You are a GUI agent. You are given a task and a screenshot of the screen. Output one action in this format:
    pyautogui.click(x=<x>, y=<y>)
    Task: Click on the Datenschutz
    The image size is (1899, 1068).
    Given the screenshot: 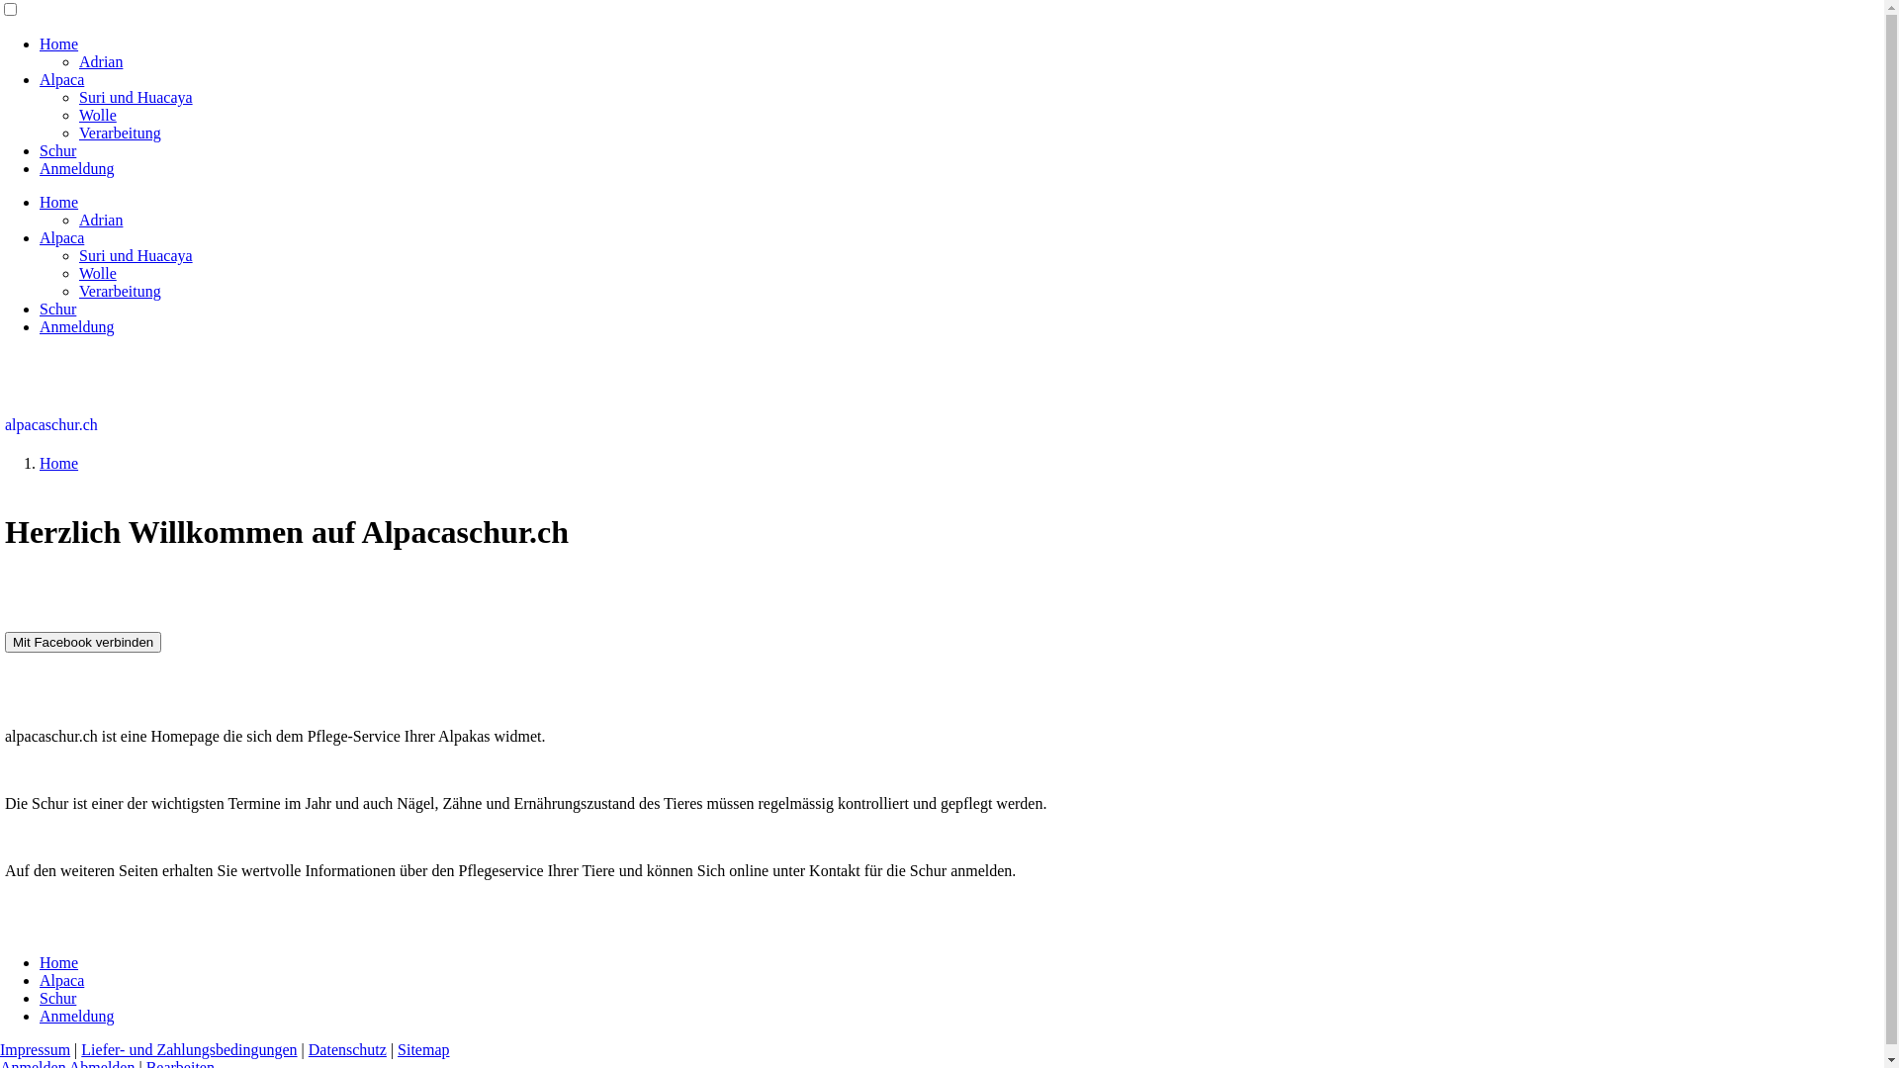 What is the action you would take?
    pyautogui.click(x=348, y=1050)
    